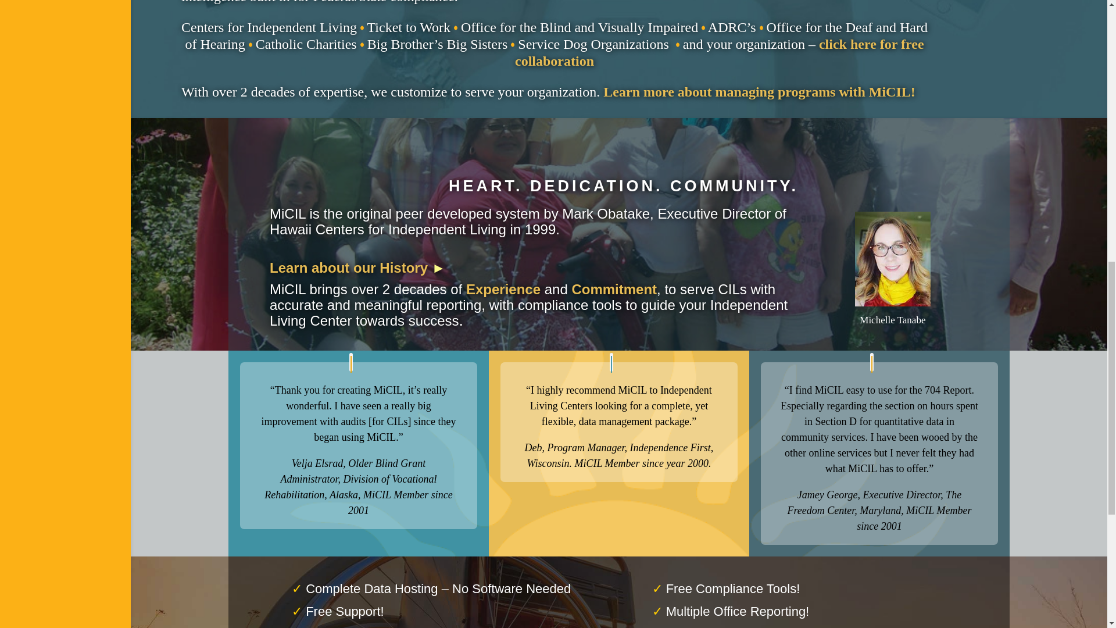 This screenshot has height=628, width=1116. What do you see at coordinates (759, 91) in the screenshot?
I see `Learn more about managing programs with MiCIL!` at bounding box center [759, 91].